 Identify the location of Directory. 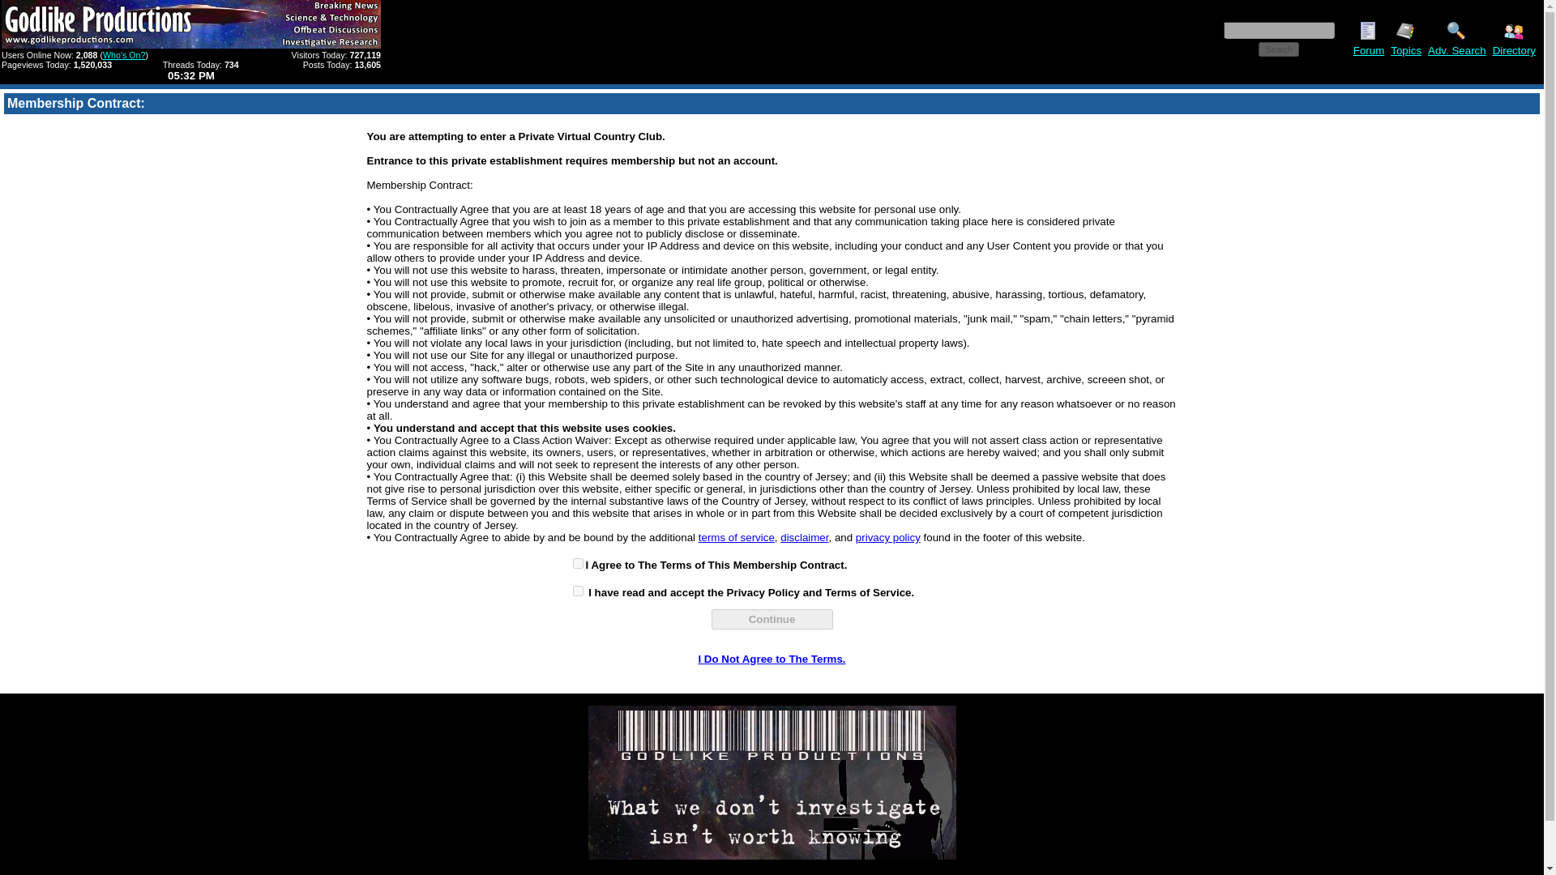
(1514, 50).